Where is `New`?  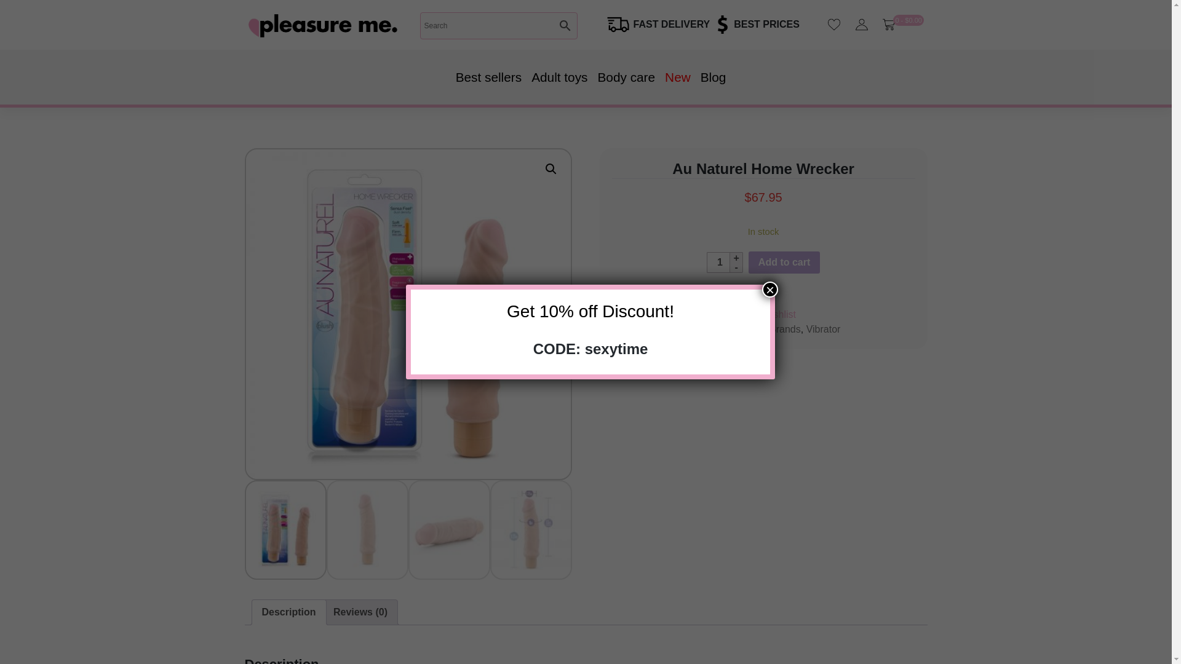 New is located at coordinates (678, 77).